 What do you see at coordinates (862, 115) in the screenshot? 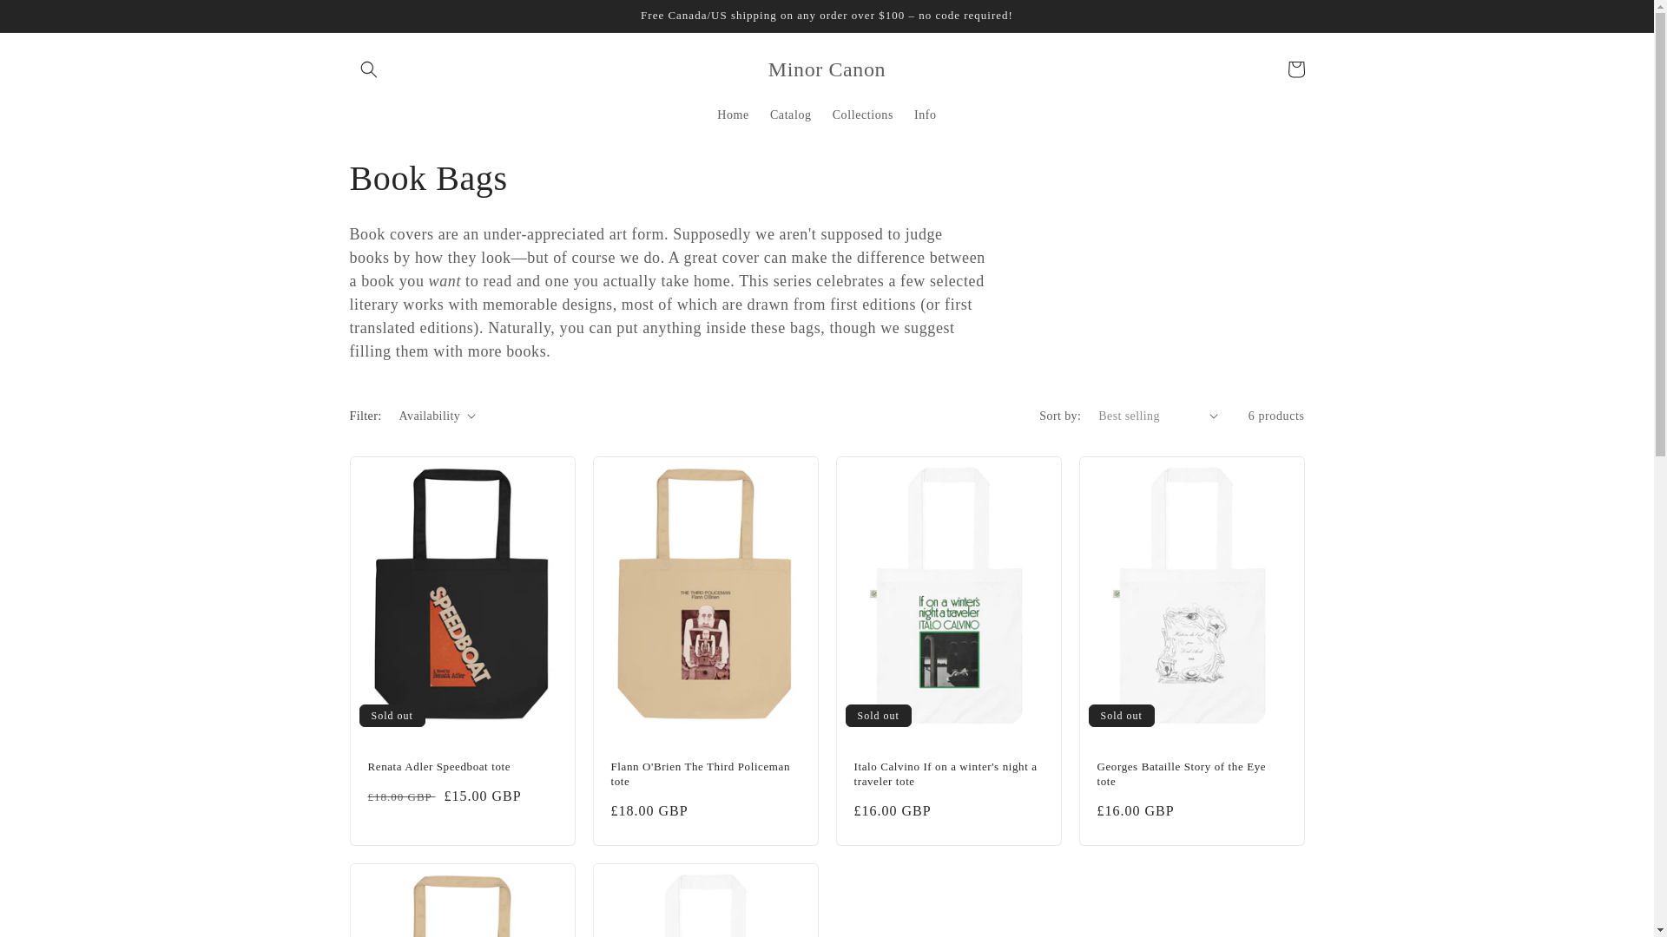
I see `Collections` at bounding box center [862, 115].